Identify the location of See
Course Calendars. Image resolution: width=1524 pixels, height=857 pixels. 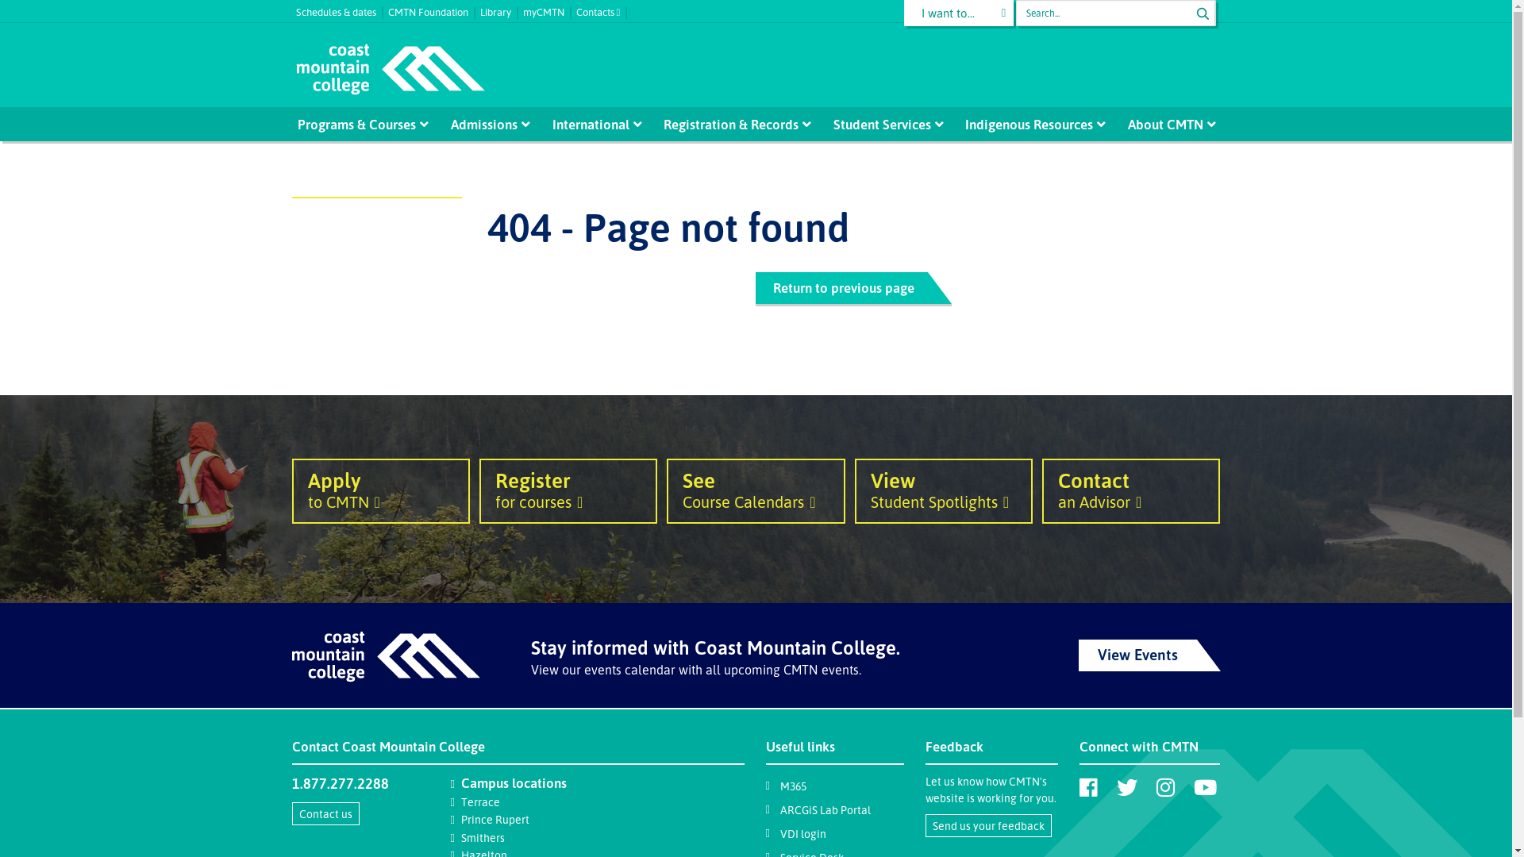
(756, 491).